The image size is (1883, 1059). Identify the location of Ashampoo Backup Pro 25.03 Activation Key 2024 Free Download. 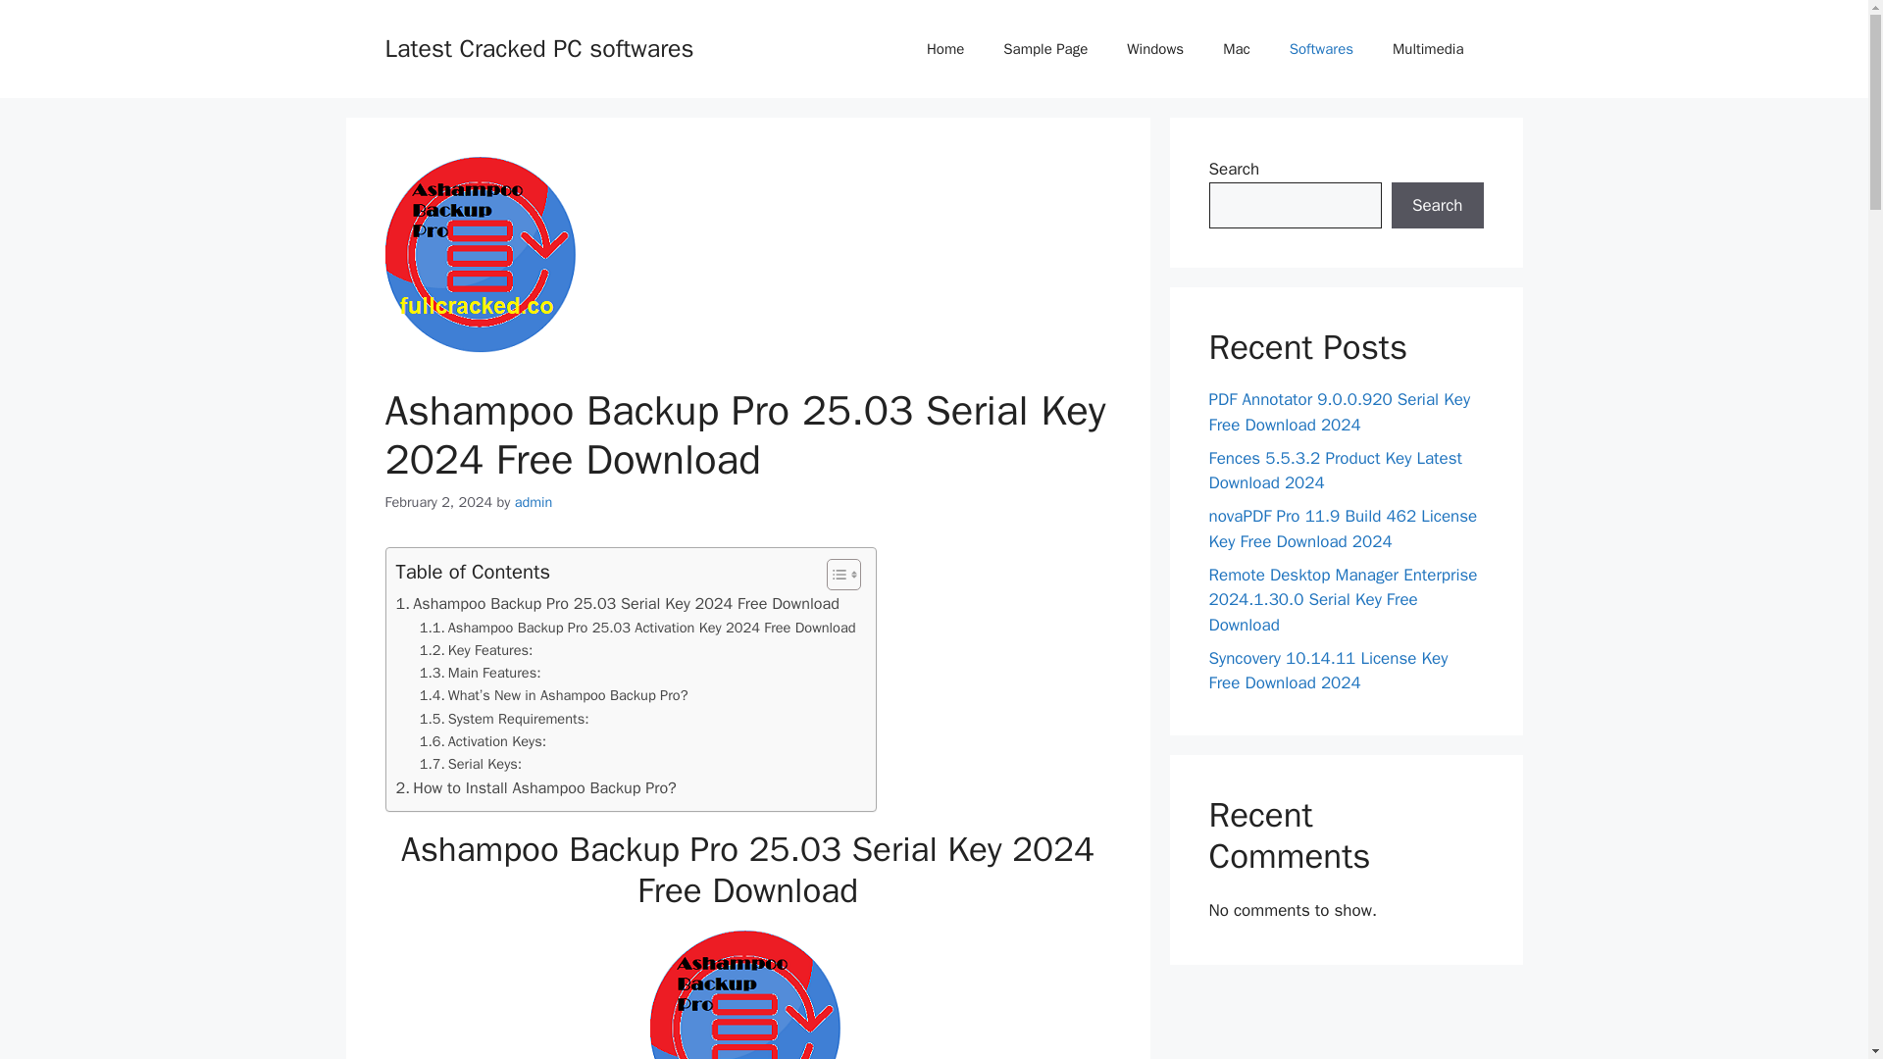
(637, 628).